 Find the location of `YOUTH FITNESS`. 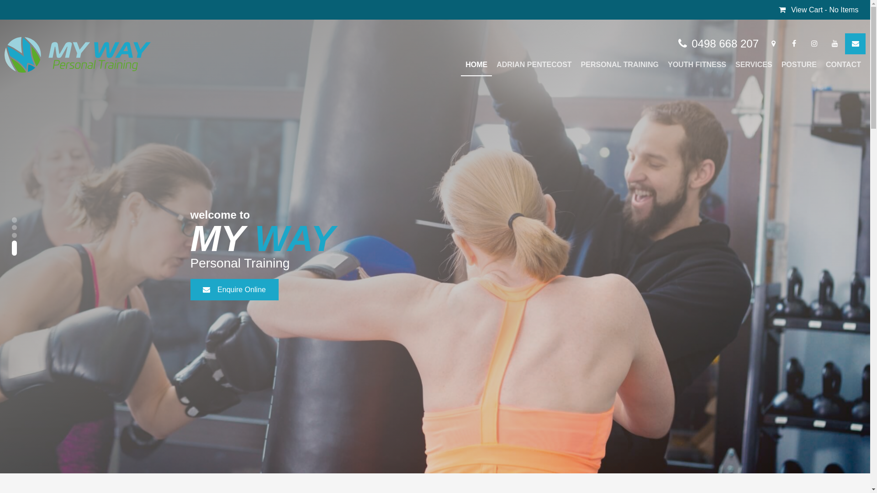

YOUTH FITNESS is located at coordinates (697, 65).